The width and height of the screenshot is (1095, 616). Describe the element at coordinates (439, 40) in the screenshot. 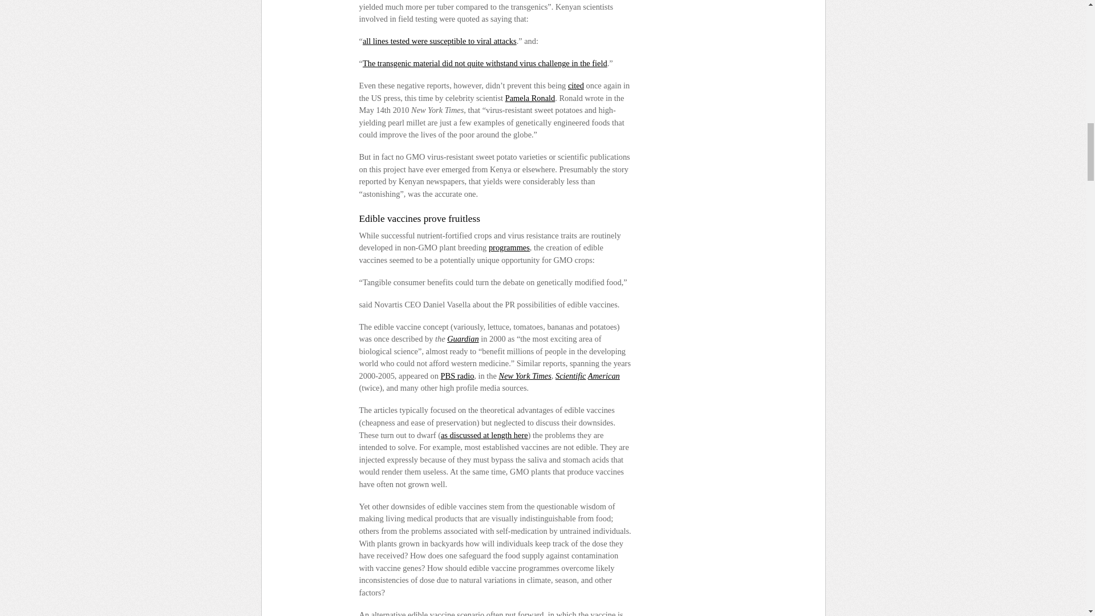

I see `all lines tested were susceptible to viral attacks` at that location.